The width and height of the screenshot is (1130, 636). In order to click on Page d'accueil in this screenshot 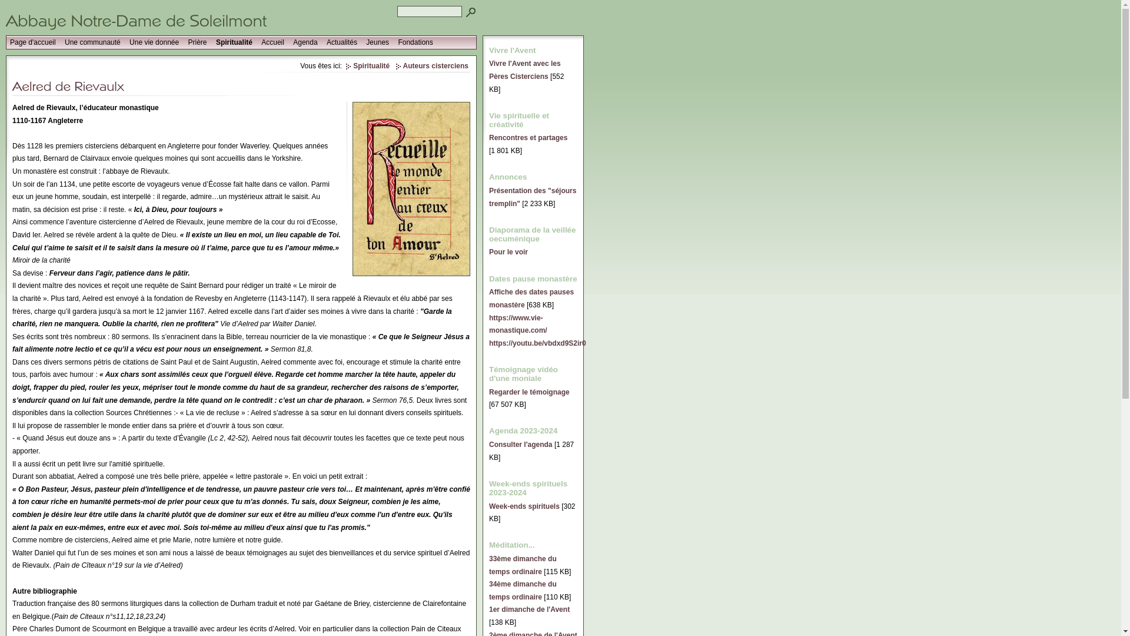, I will do `click(33, 42)`.